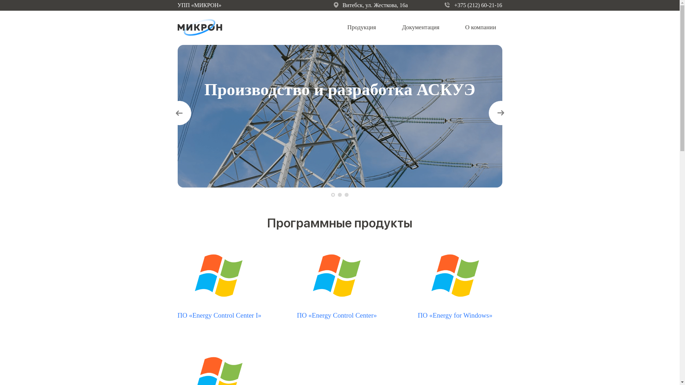  Describe the element at coordinates (473, 5) in the screenshot. I see `+375 (212) 60-21-16` at that location.